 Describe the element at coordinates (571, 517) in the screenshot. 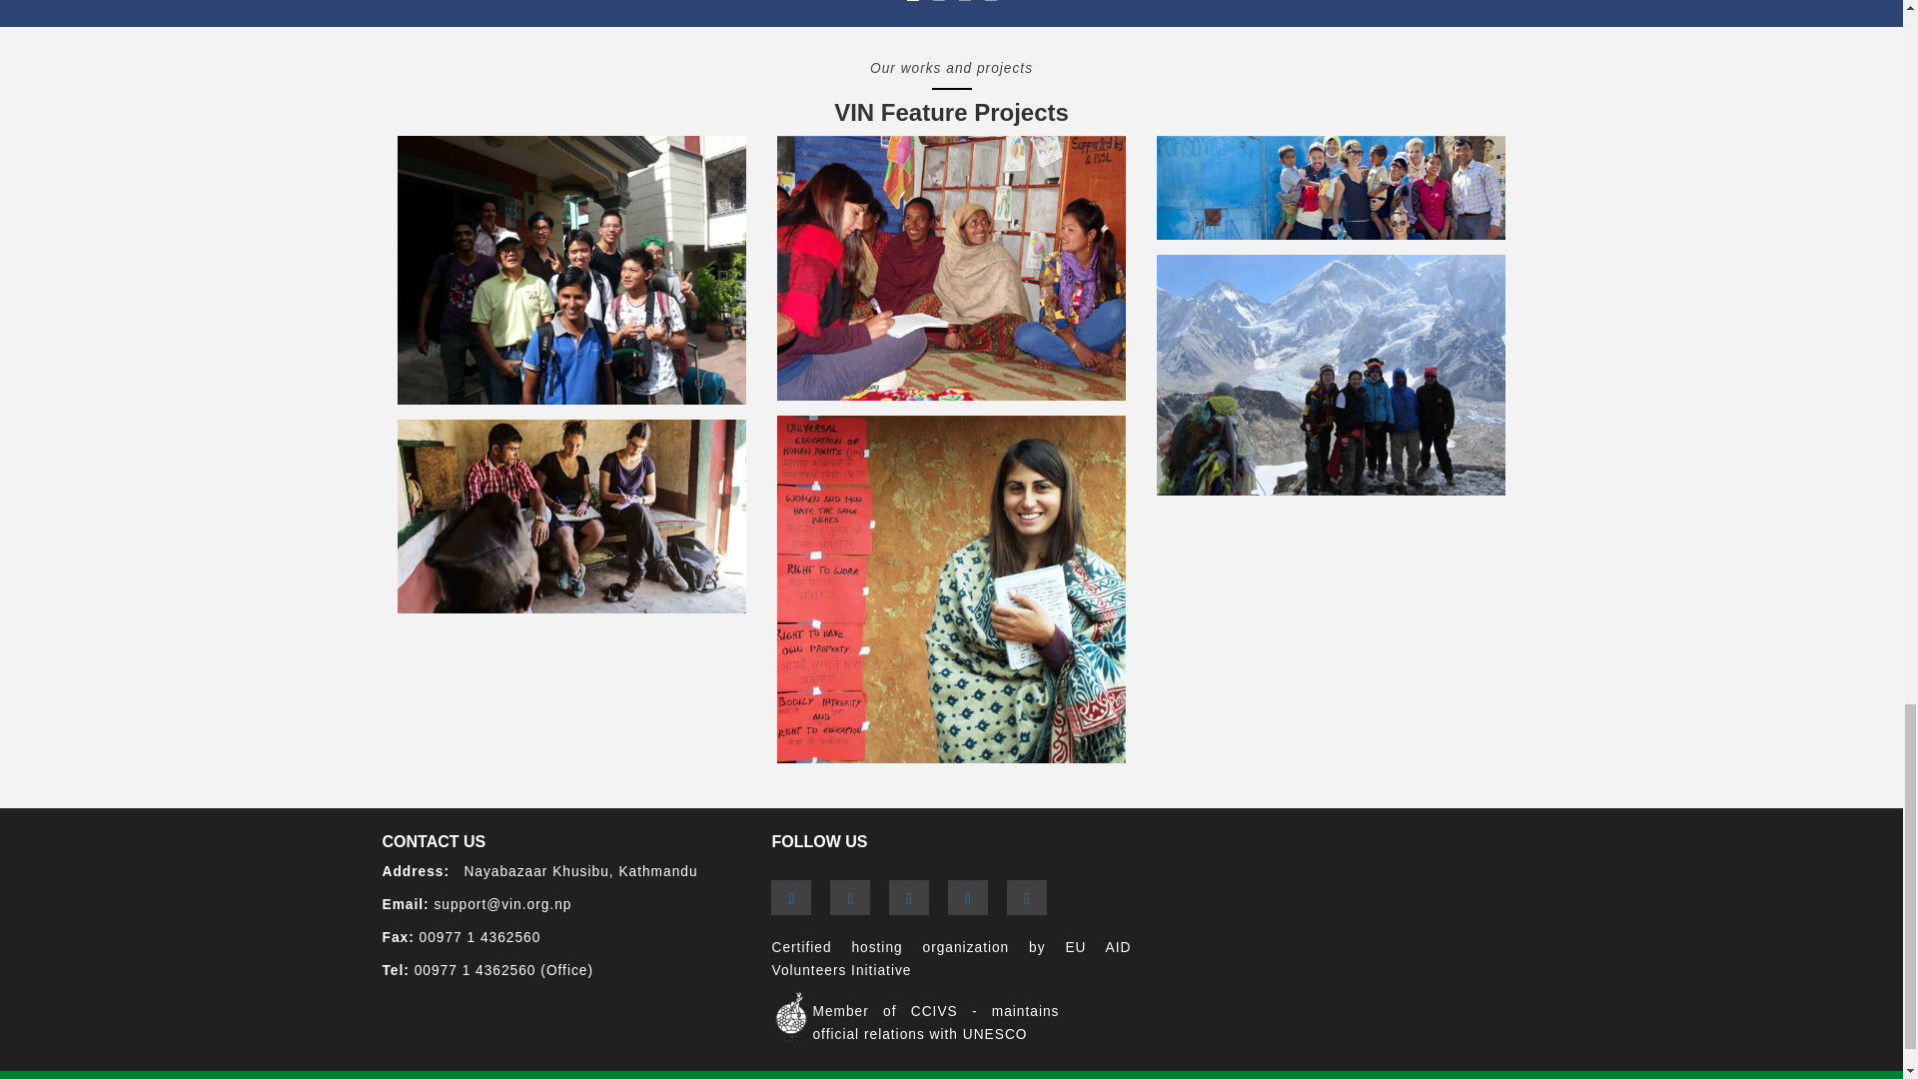

I see `Volunteer Oversea` at that location.